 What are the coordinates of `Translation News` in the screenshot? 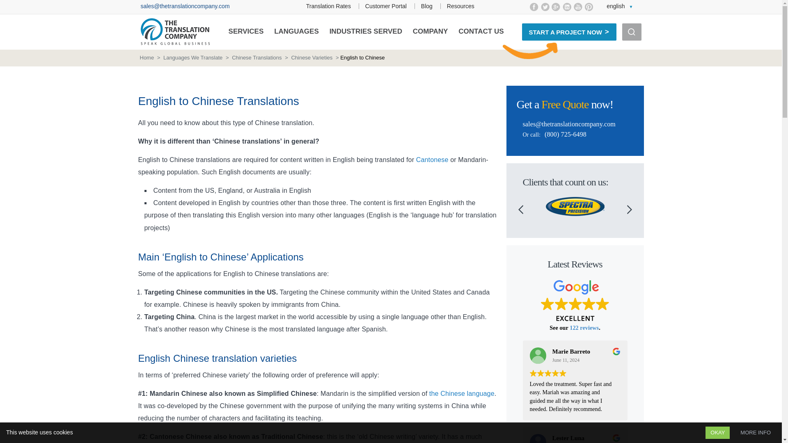 It's located at (427, 6).